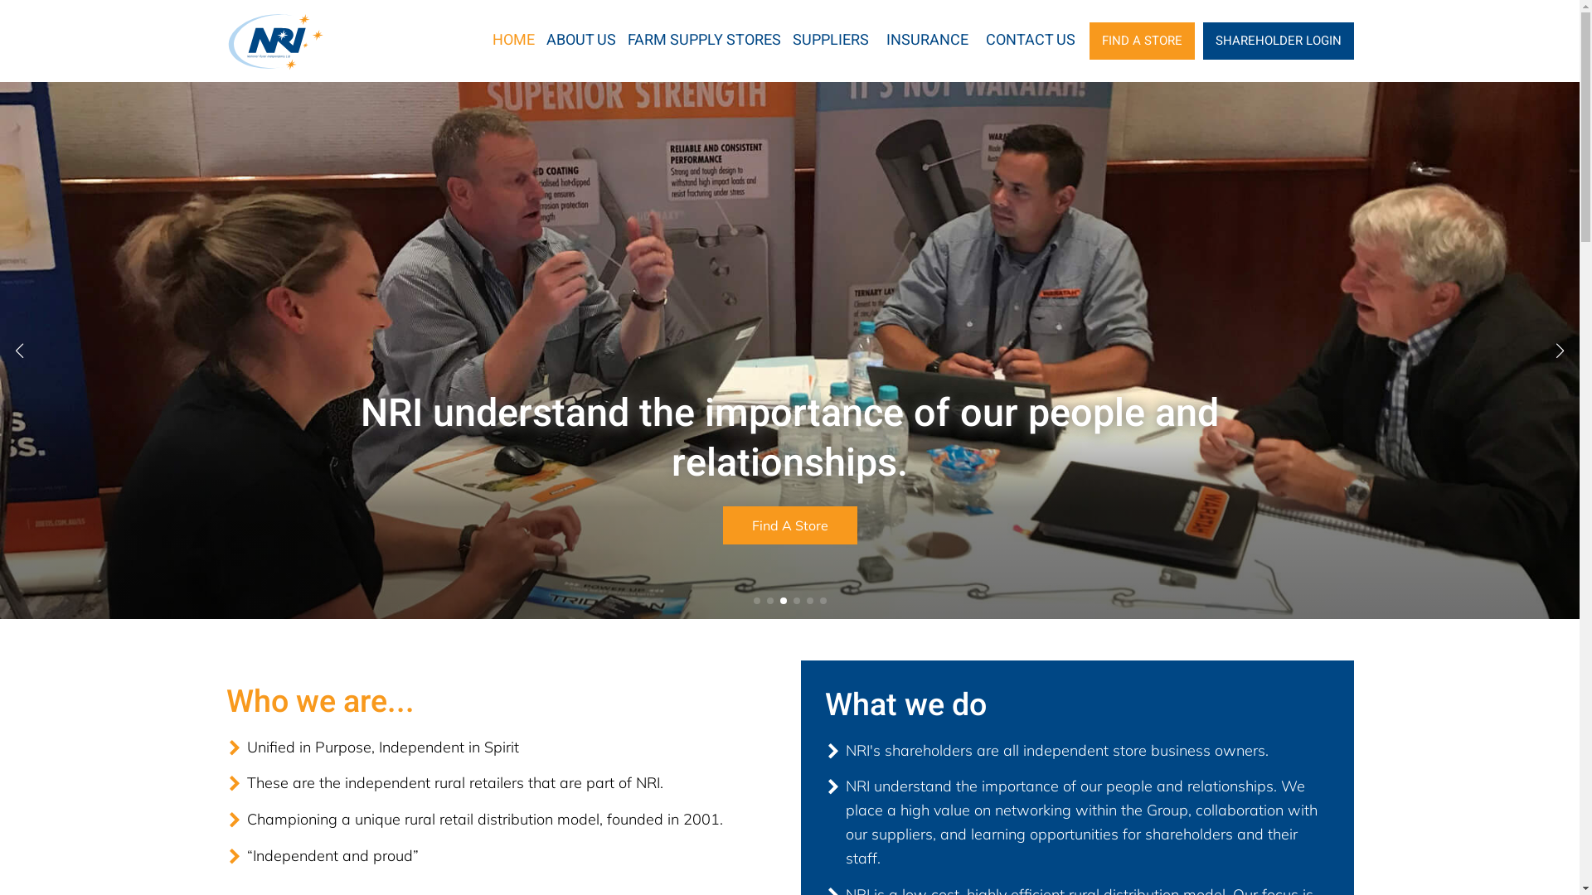 The height and width of the screenshot is (895, 1592). Describe the element at coordinates (703, 41) in the screenshot. I see `FARM SUPPLY STORES` at that location.